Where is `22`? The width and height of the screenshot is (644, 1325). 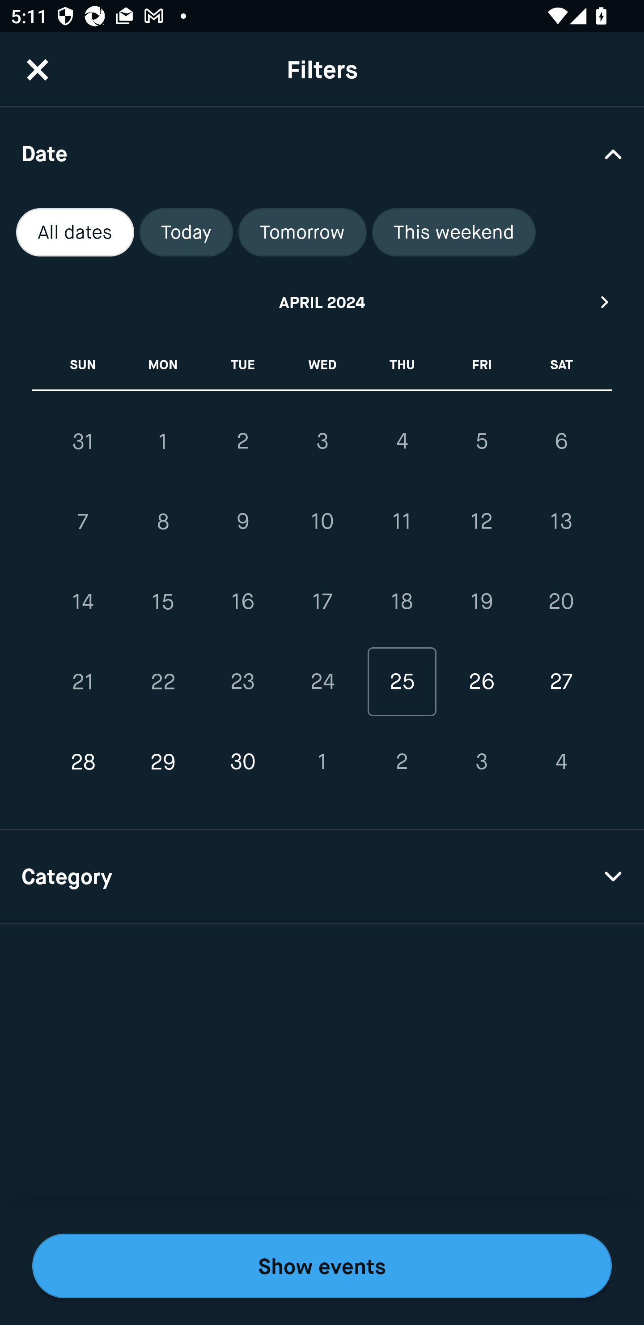 22 is located at coordinates (163, 681).